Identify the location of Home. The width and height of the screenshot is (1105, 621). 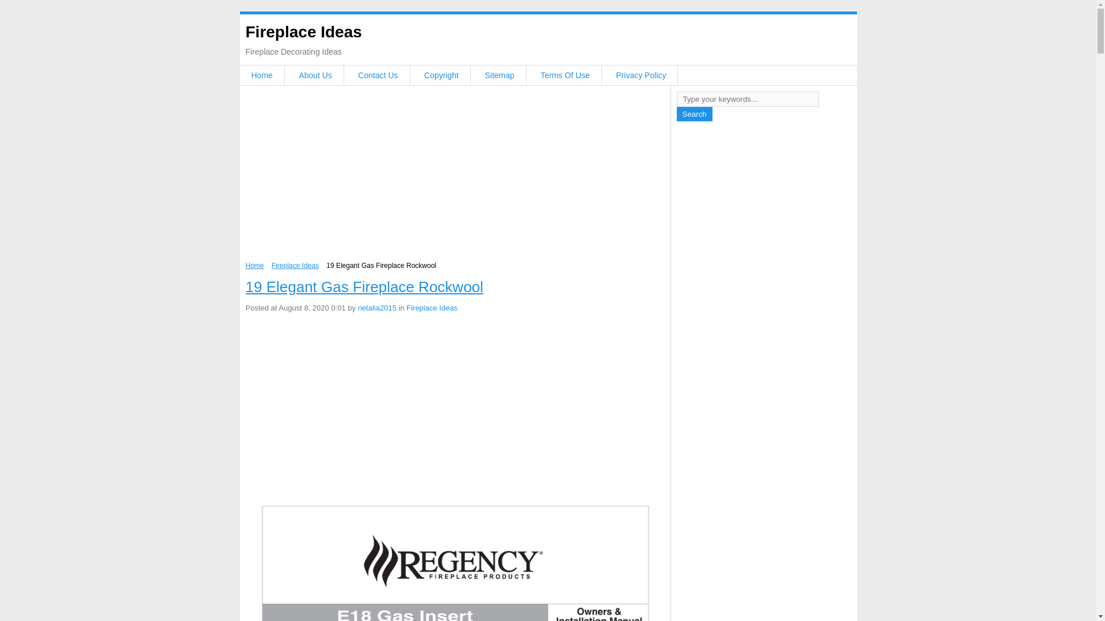
(261, 75).